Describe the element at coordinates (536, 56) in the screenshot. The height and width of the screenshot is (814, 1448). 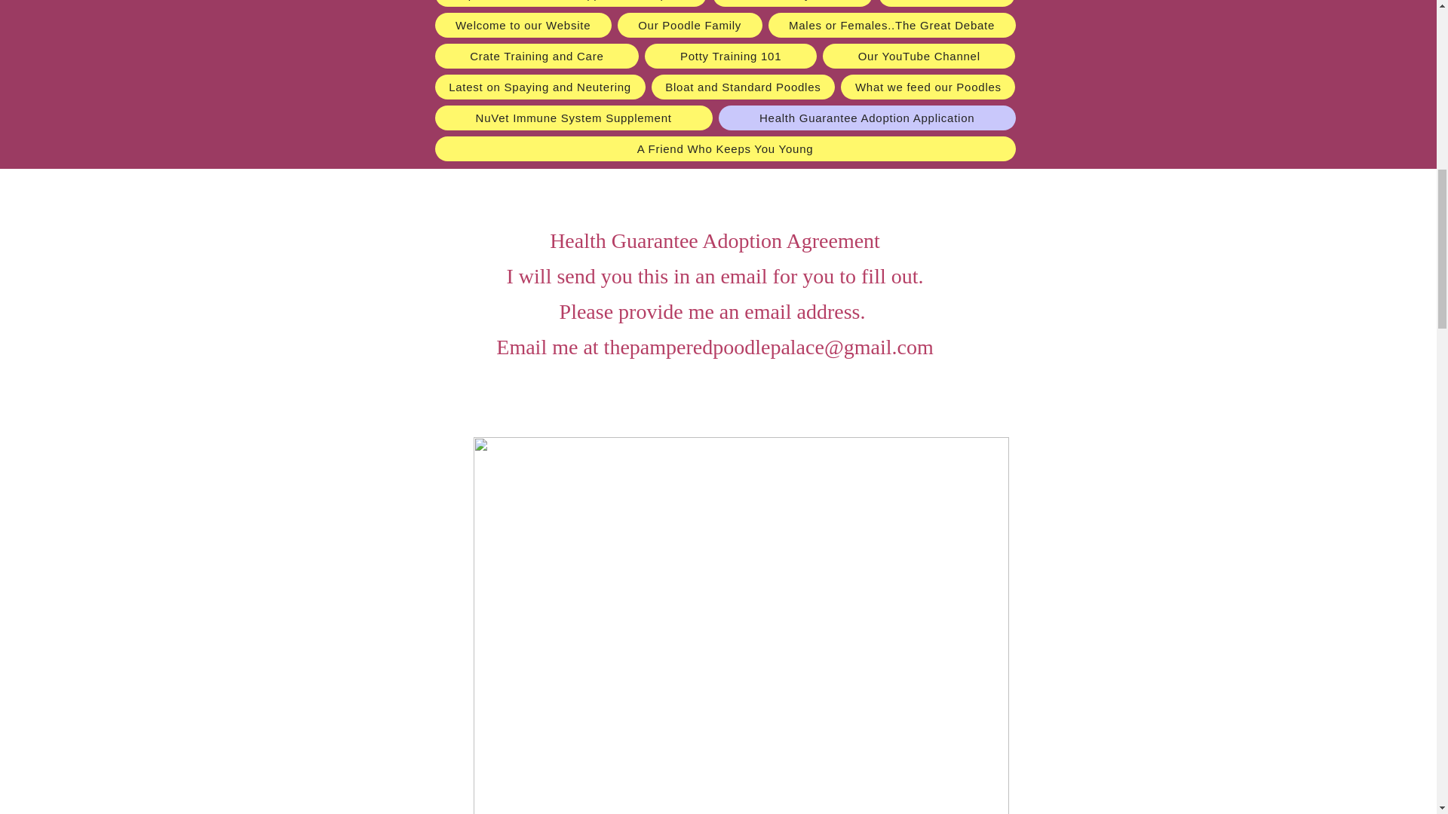
I see `Crate Training and Care` at that location.